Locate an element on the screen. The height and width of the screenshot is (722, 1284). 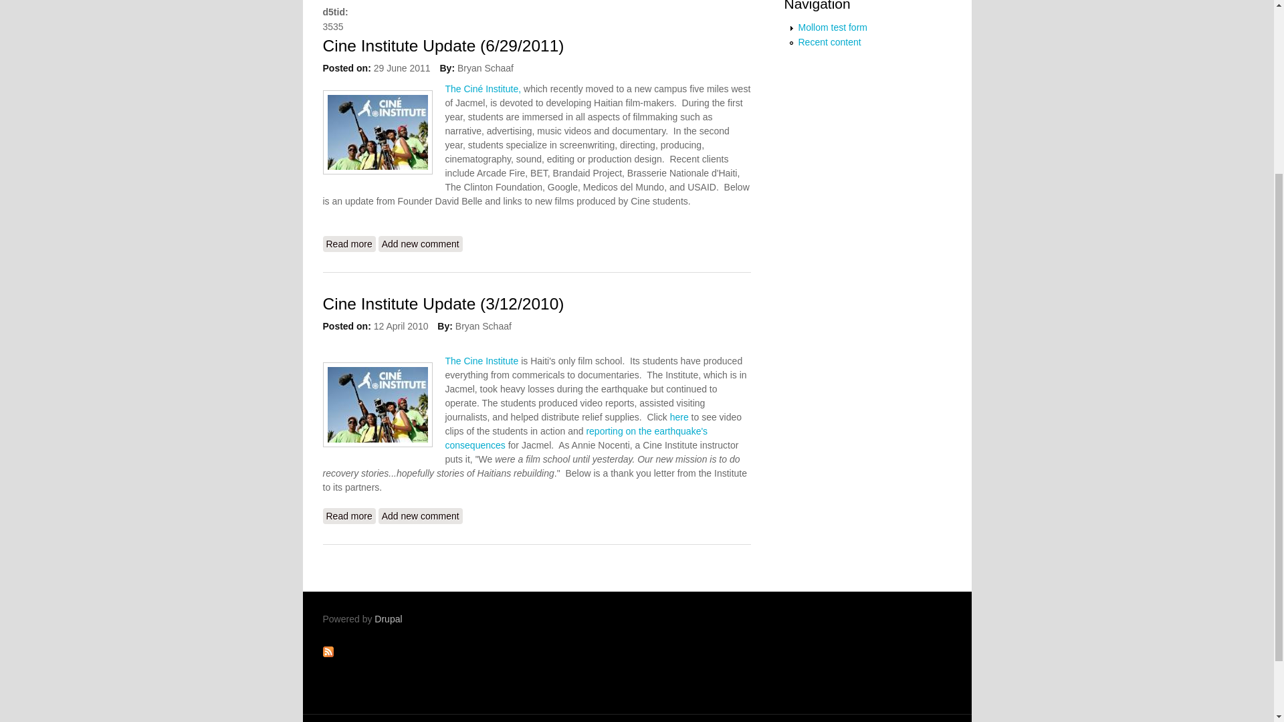
here is located at coordinates (679, 416).